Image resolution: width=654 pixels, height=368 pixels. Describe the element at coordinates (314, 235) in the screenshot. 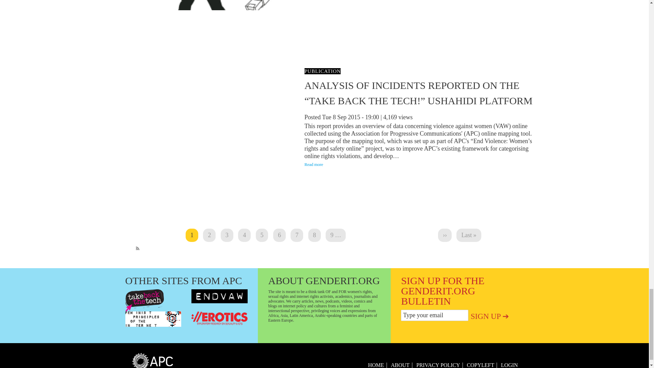

I see `Go to page 8` at that location.